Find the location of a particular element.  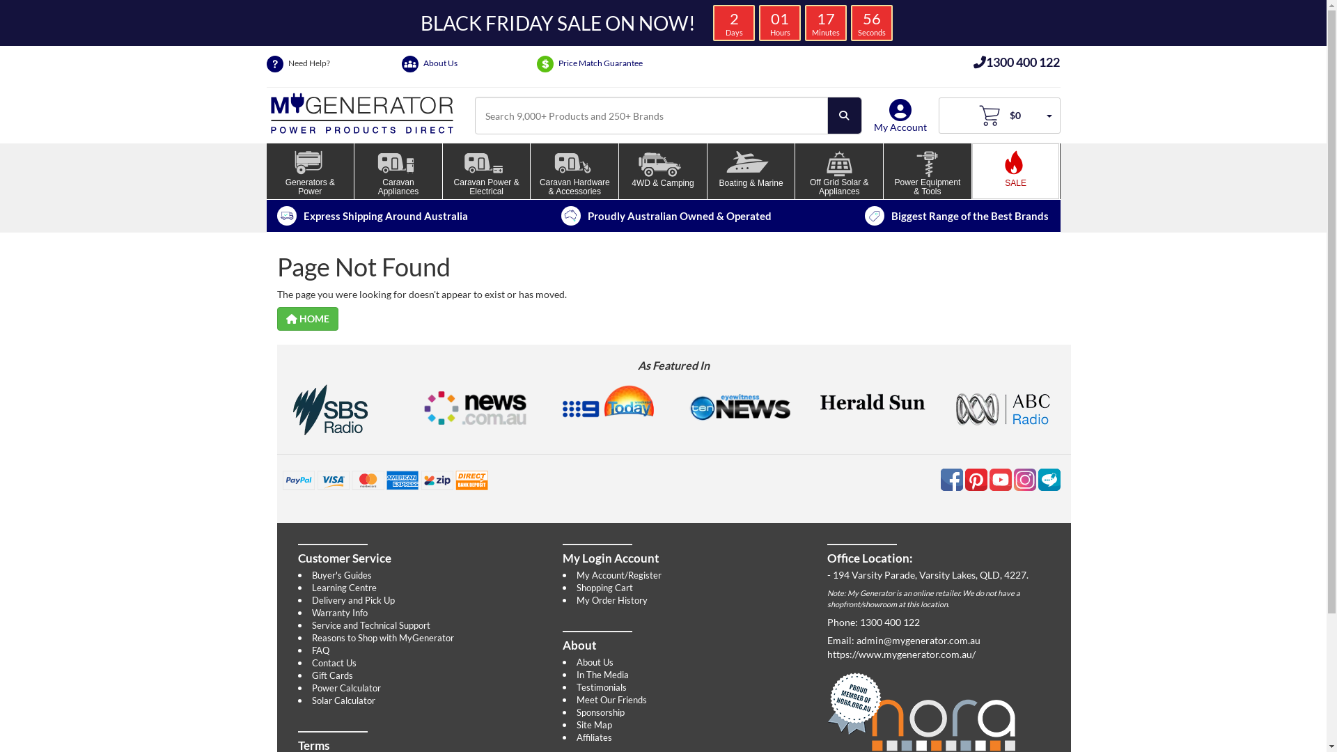

About Us is located at coordinates (595, 662).